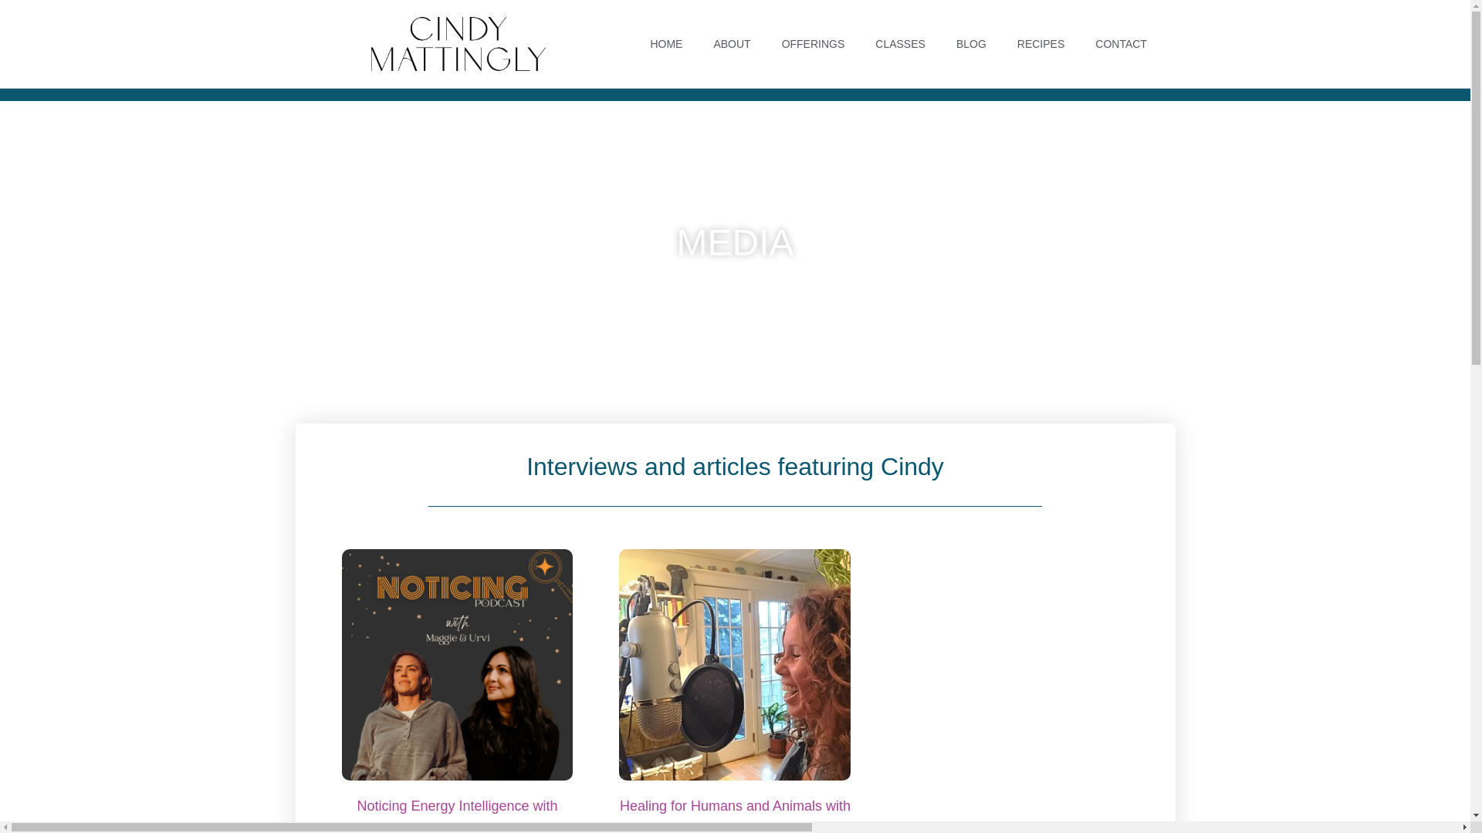 Image resolution: width=1482 pixels, height=833 pixels. What do you see at coordinates (735, 814) in the screenshot?
I see `Healing for Humans and Animals with Alissa Cohen` at bounding box center [735, 814].